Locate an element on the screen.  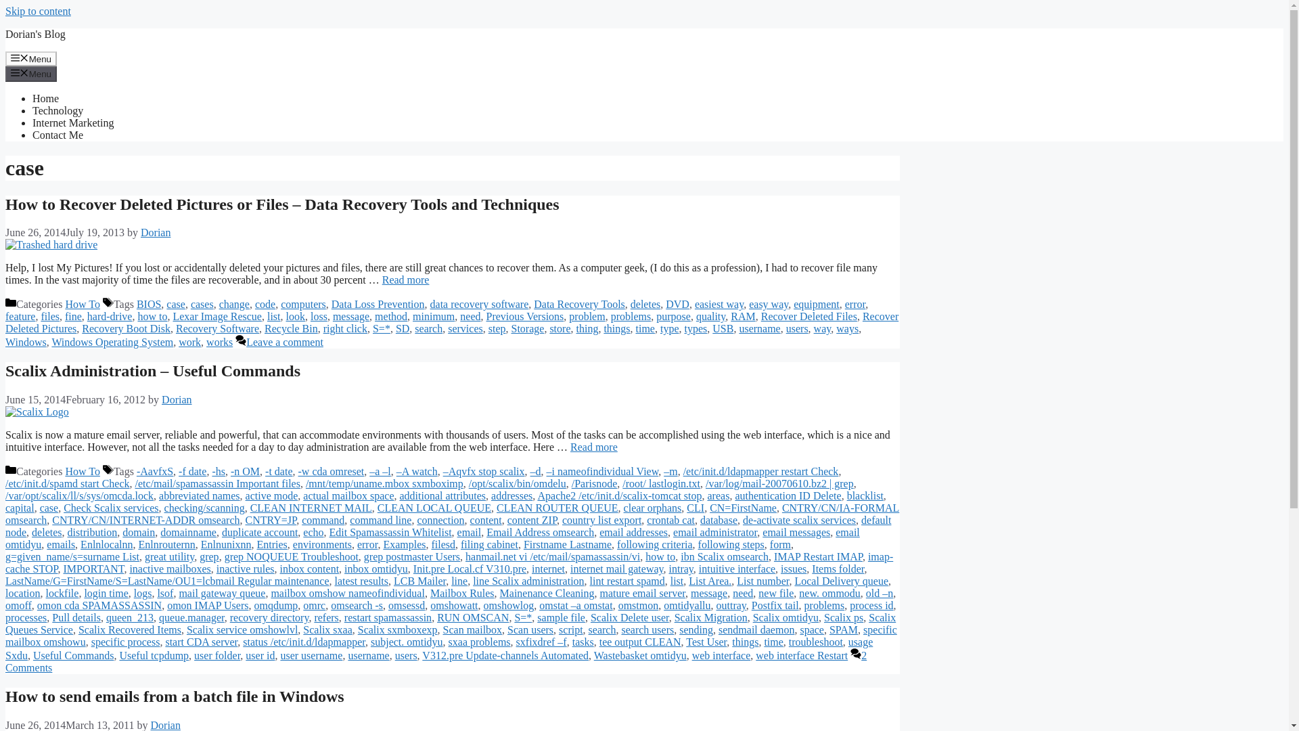
Technology is located at coordinates (58, 110).